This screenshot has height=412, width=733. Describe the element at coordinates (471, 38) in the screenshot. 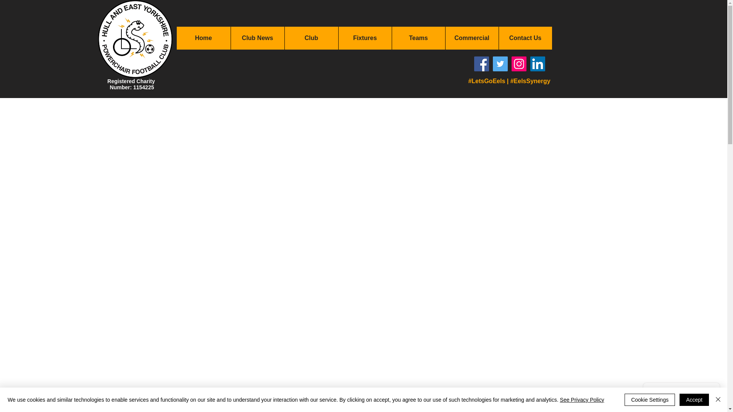

I see `Commercial` at that location.